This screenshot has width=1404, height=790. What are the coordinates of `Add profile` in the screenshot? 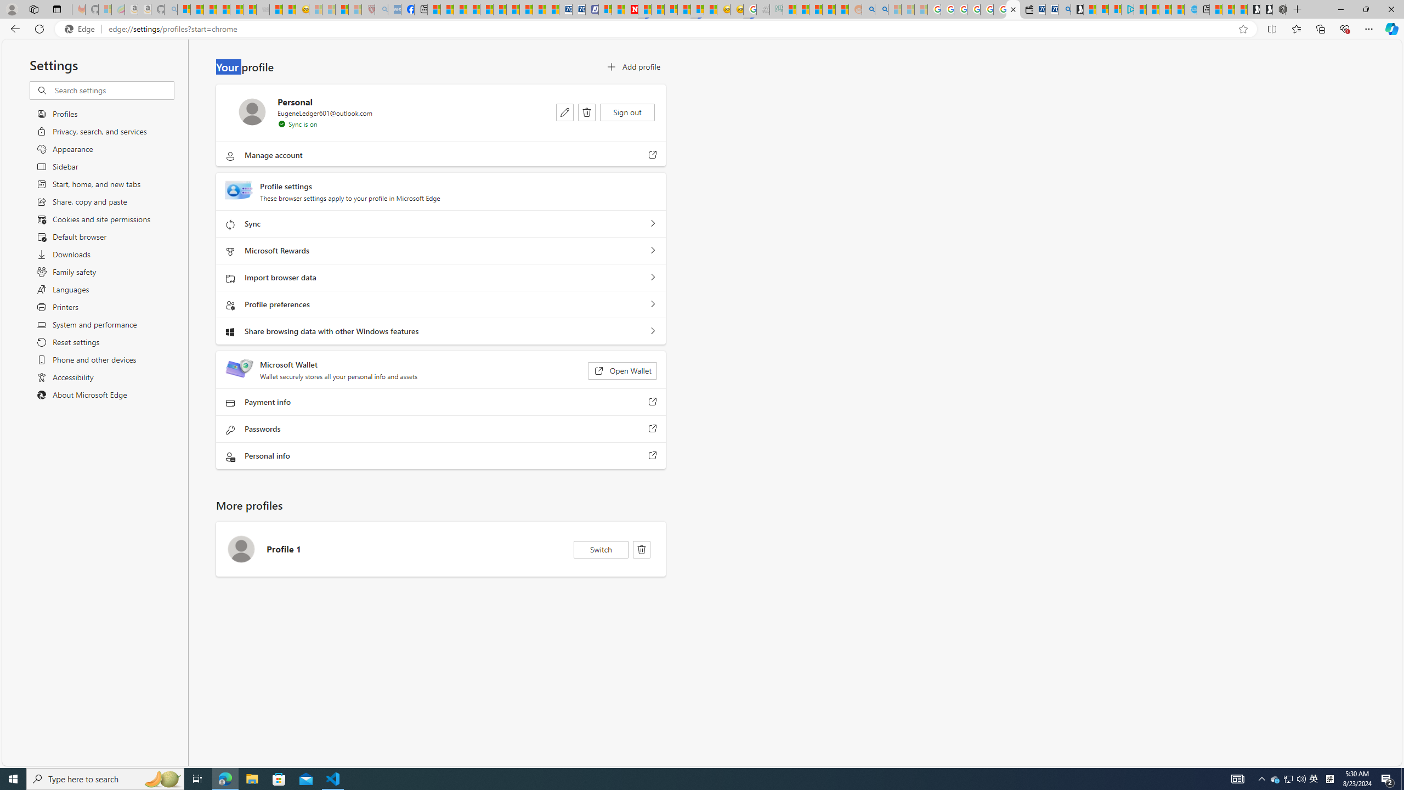 It's located at (632, 67).